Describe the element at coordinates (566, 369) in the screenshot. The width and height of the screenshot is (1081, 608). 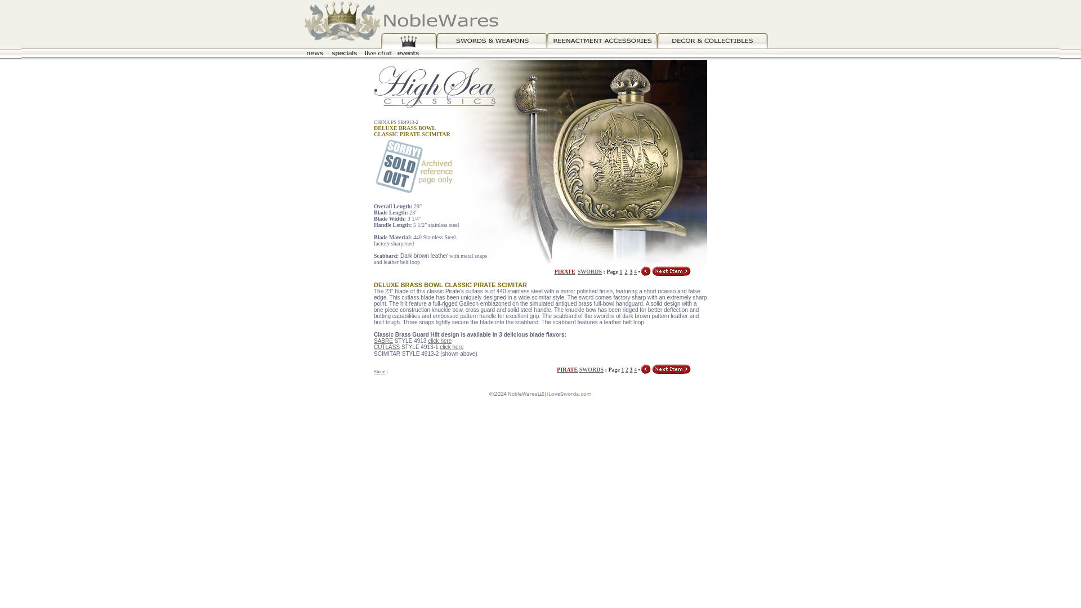
I see `PIRATE` at that location.